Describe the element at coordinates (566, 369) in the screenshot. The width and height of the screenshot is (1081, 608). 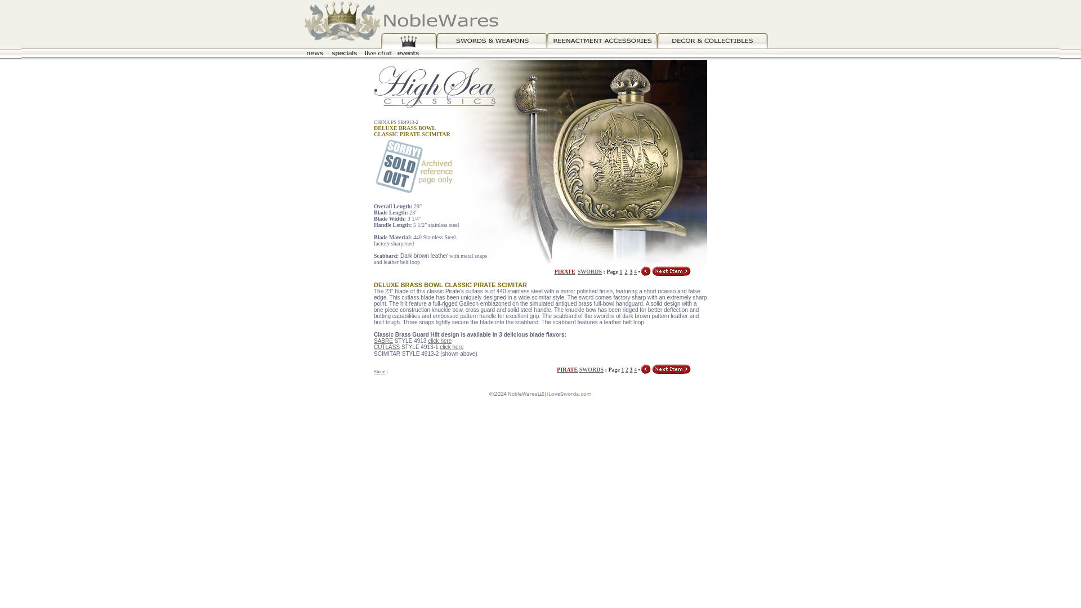
I see `PIRATE` at that location.